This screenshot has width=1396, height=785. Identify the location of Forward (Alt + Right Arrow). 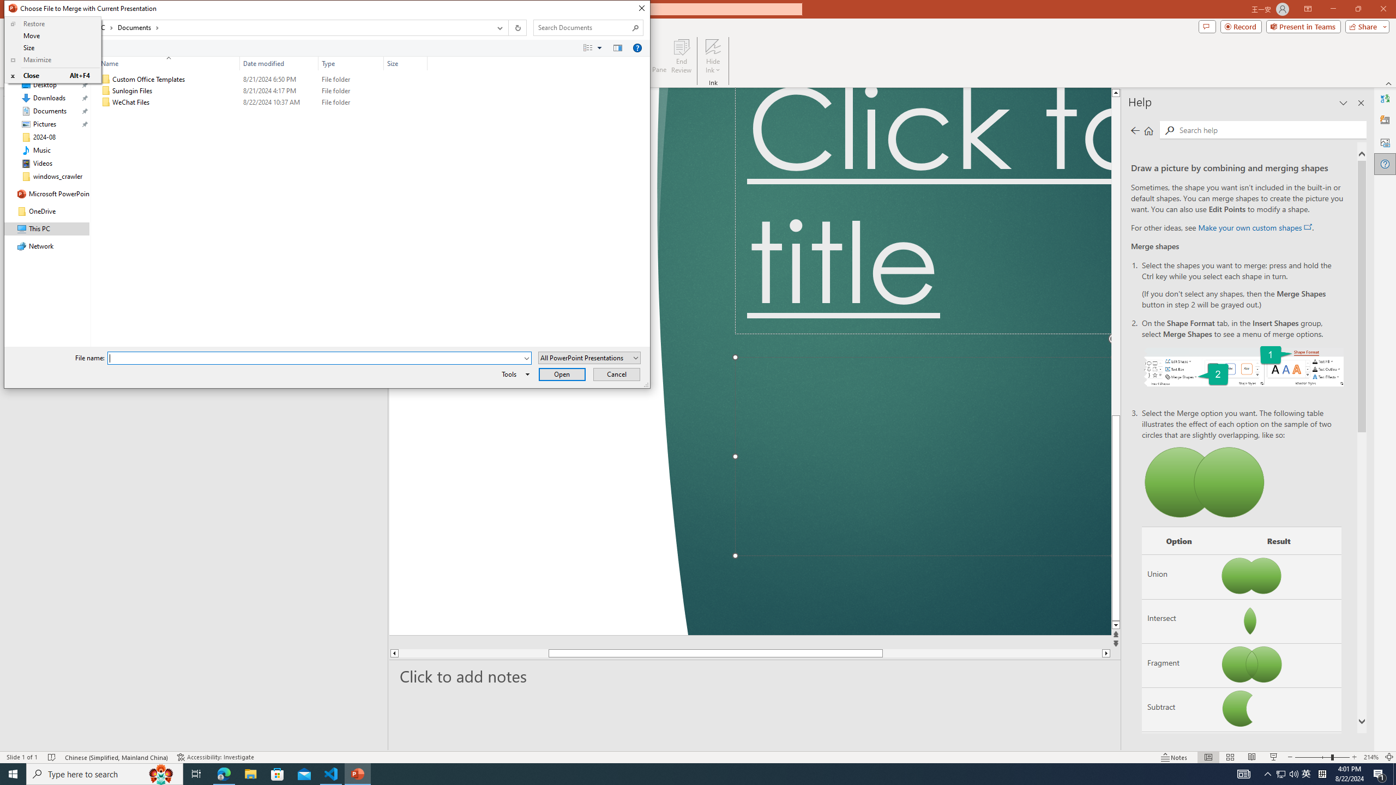
(31, 28).